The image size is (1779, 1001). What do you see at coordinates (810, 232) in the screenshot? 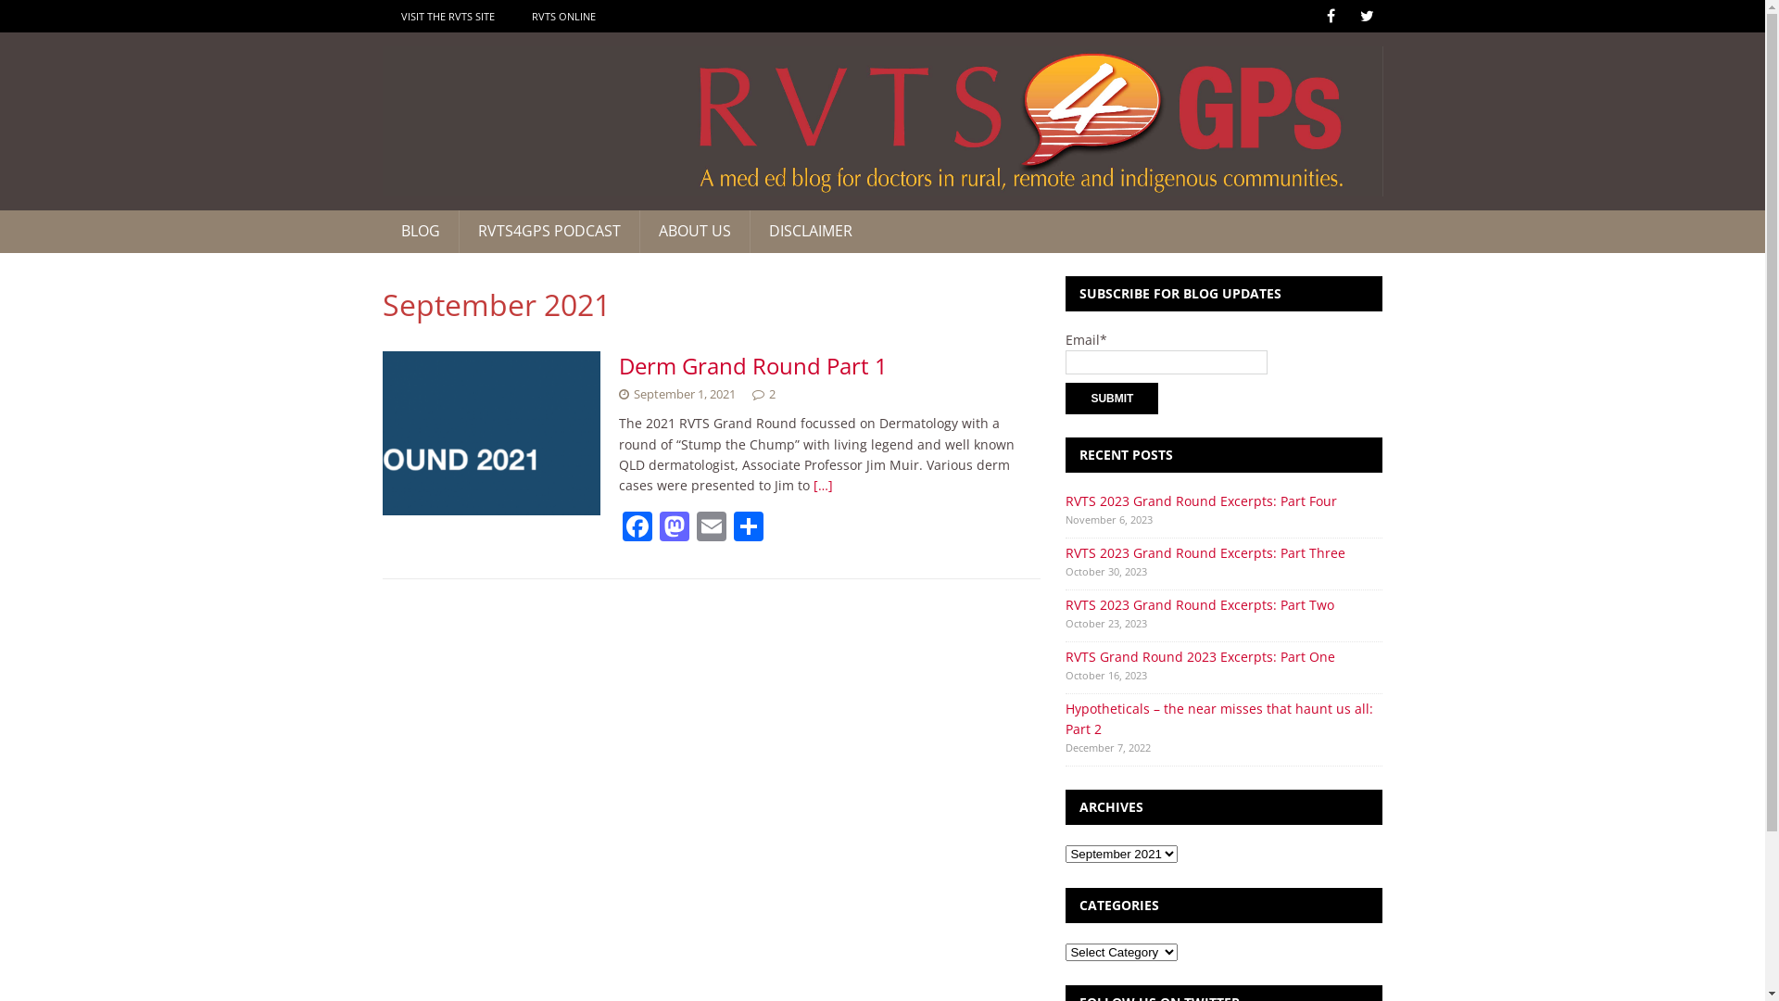
I see `DISCLAIMER` at bounding box center [810, 232].